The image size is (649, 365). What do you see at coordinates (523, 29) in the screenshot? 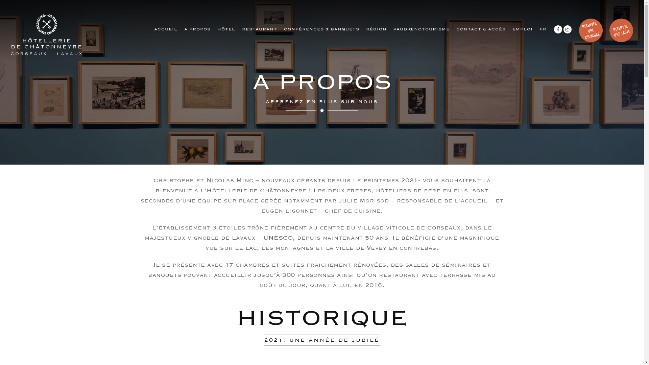
I see `EMPLOI` at bounding box center [523, 29].